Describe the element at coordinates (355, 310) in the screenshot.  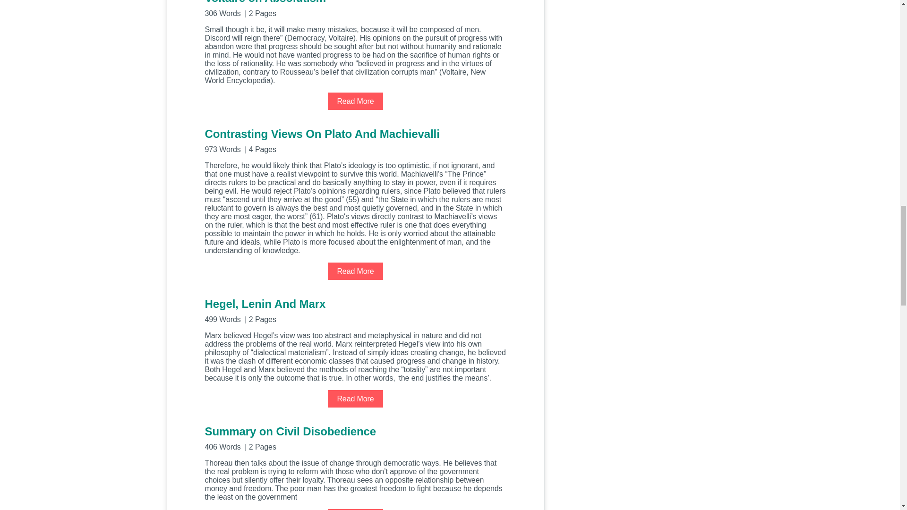
I see `Hegel, Lenin And Marx` at that location.